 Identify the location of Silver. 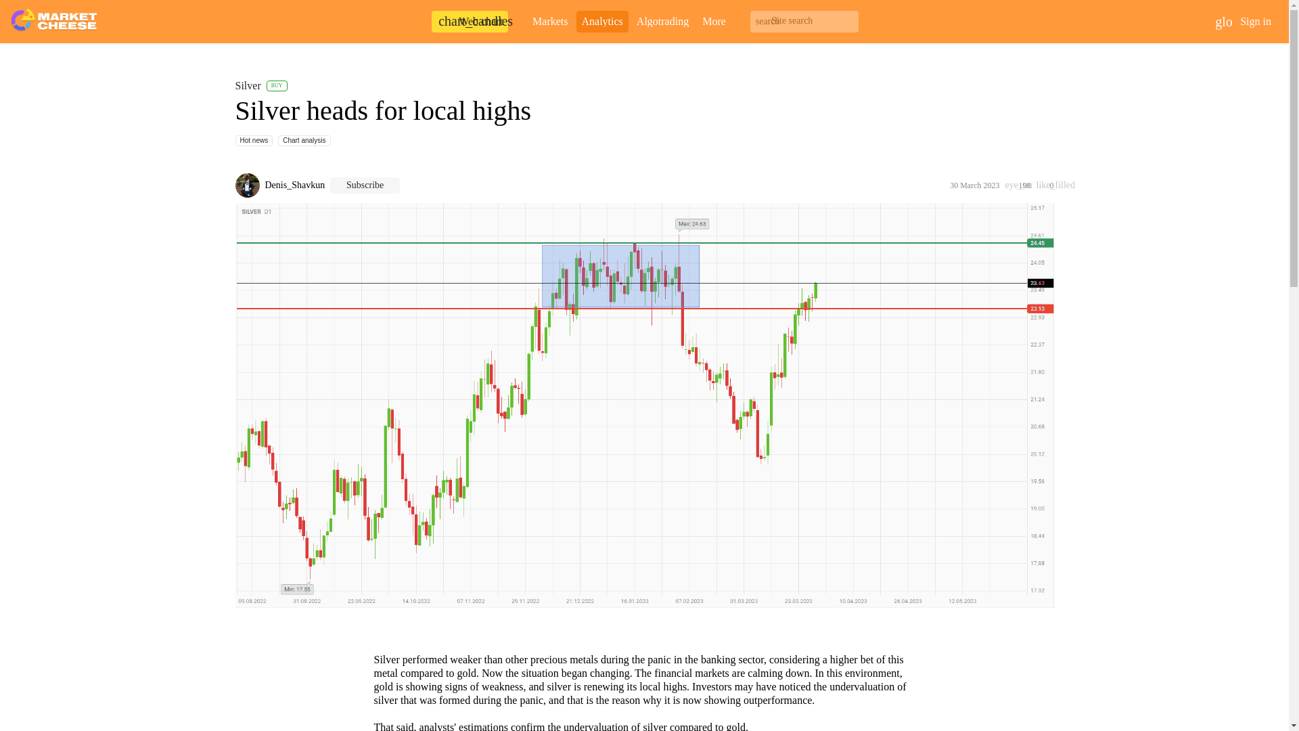
(250, 85).